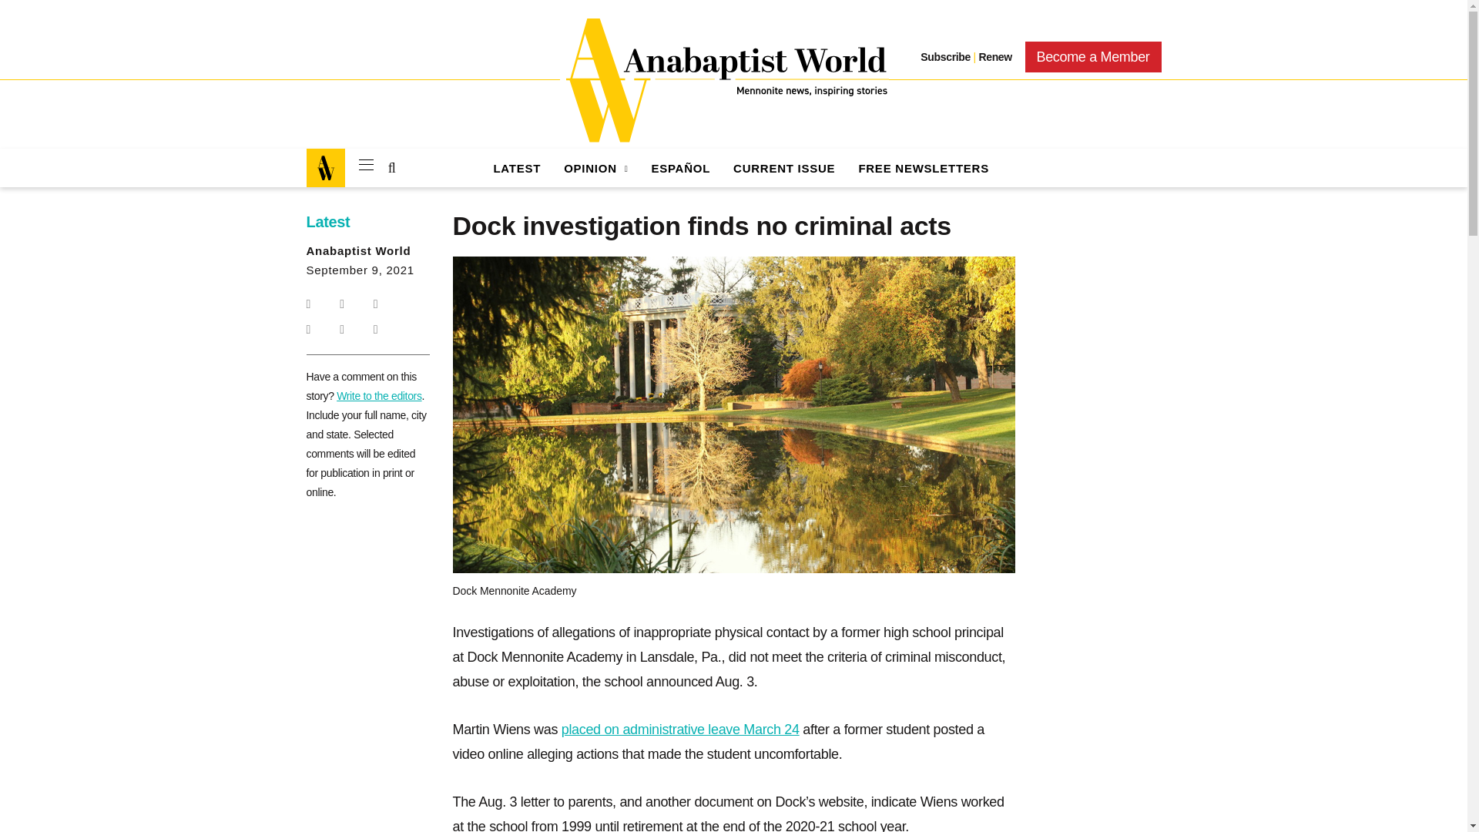  What do you see at coordinates (516, 168) in the screenshot?
I see `Latest` at bounding box center [516, 168].